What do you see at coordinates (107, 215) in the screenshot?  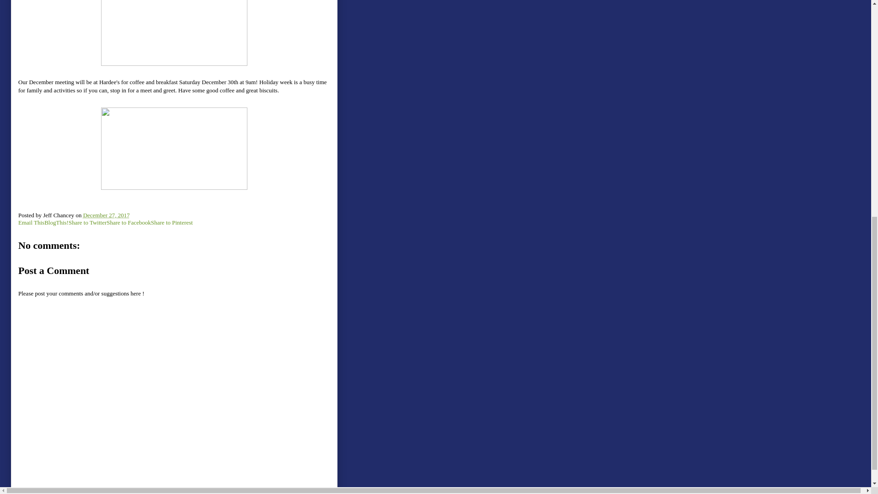 I see `December 27, 2017` at bounding box center [107, 215].